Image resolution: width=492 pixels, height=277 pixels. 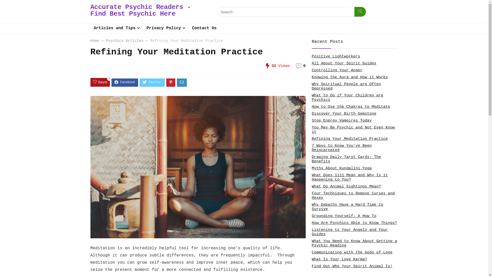 What do you see at coordinates (354, 243) in the screenshot?
I see `What You Need to Know About Getting a Psychic Reading` at bounding box center [354, 243].